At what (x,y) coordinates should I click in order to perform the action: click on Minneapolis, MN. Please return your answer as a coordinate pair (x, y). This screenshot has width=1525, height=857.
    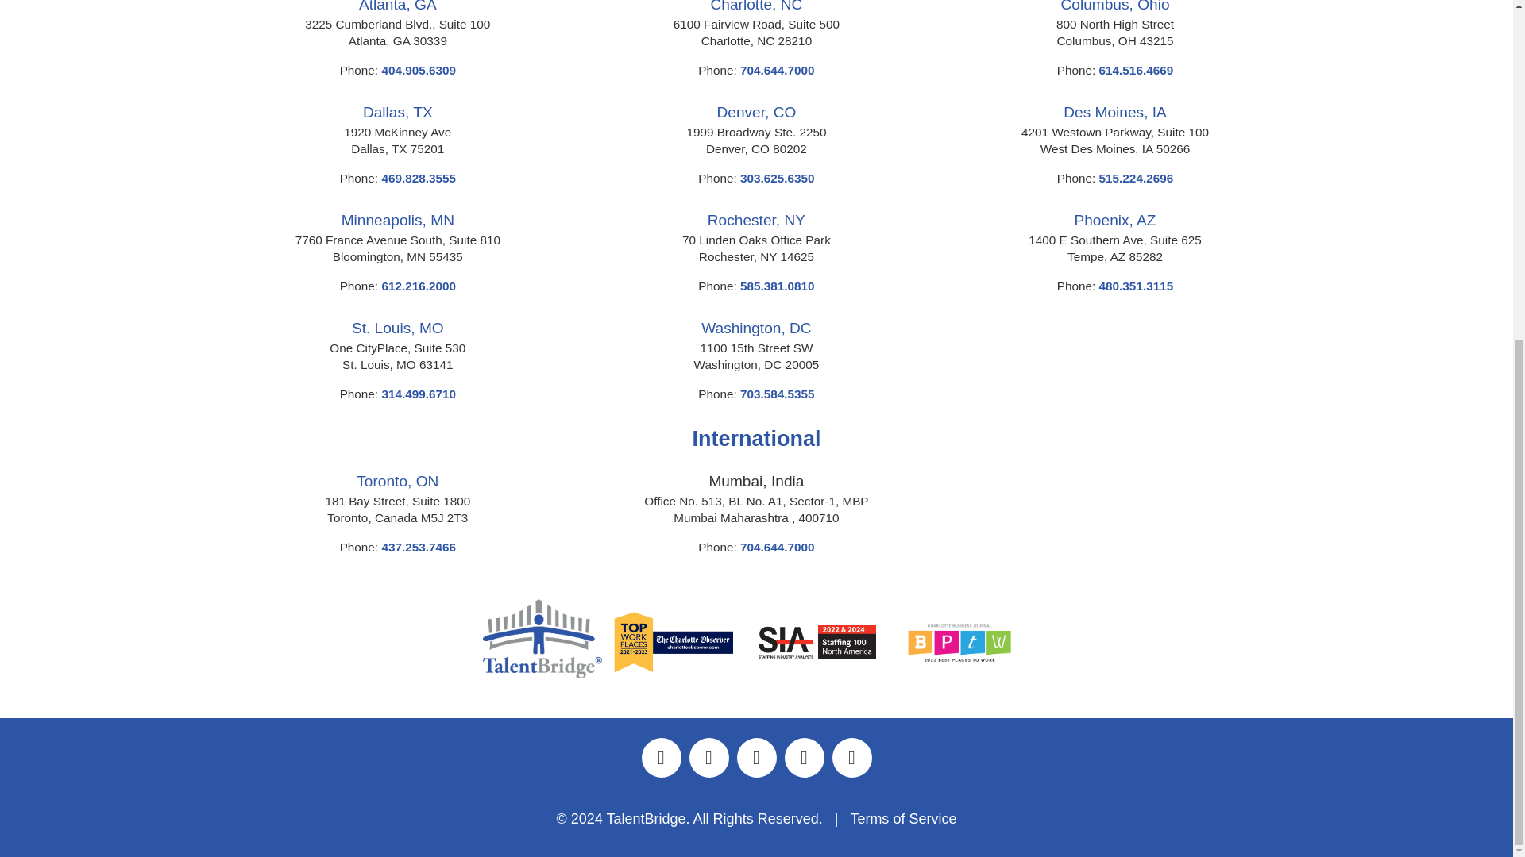
    Looking at the image, I should click on (398, 220).